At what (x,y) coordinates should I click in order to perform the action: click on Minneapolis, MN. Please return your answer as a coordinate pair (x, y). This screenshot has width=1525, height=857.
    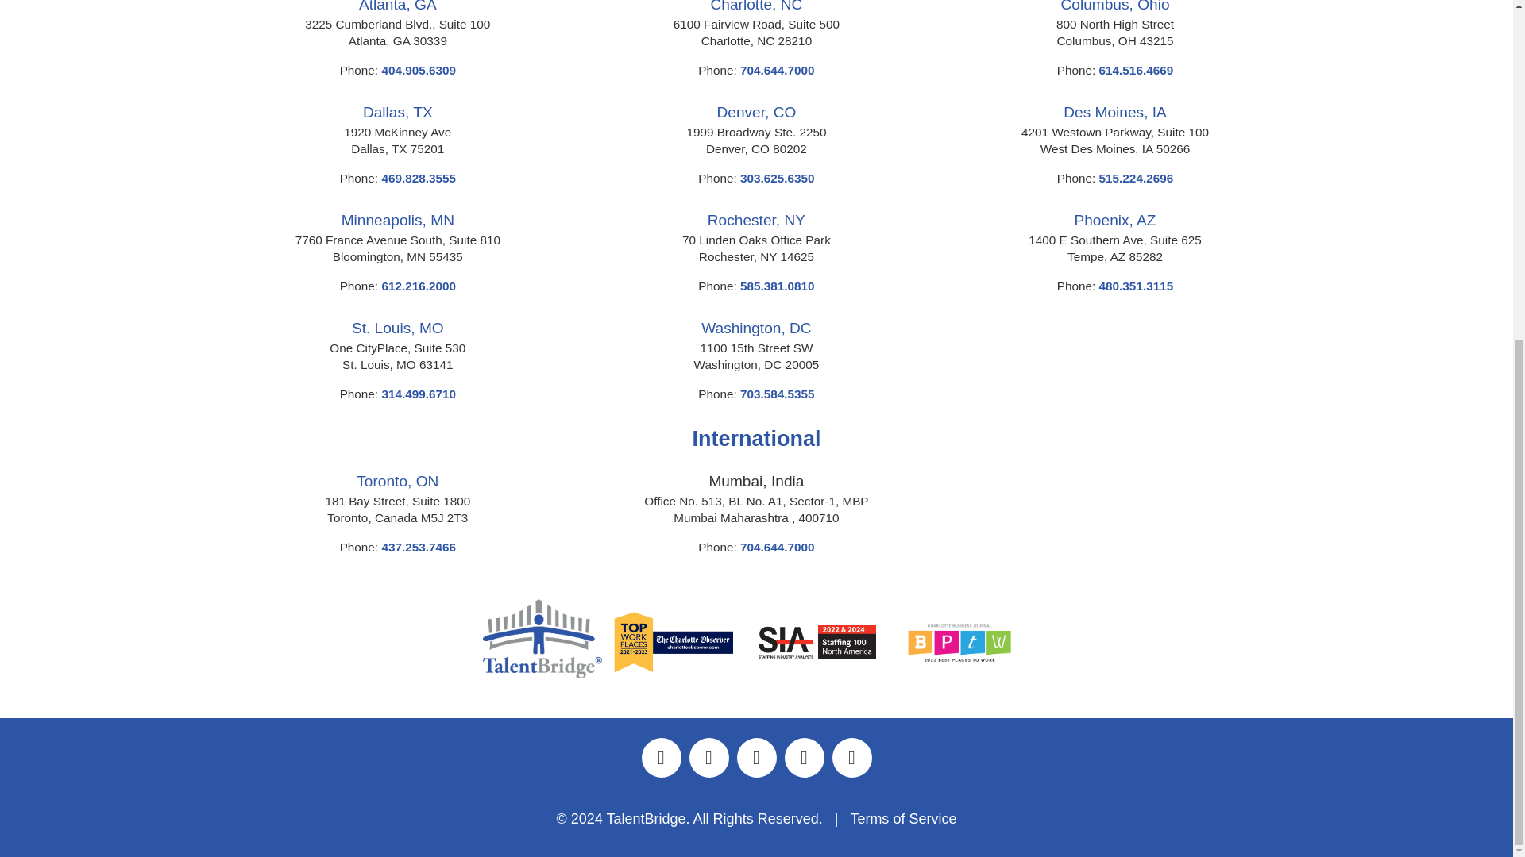
    Looking at the image, I should click on (398, 220).